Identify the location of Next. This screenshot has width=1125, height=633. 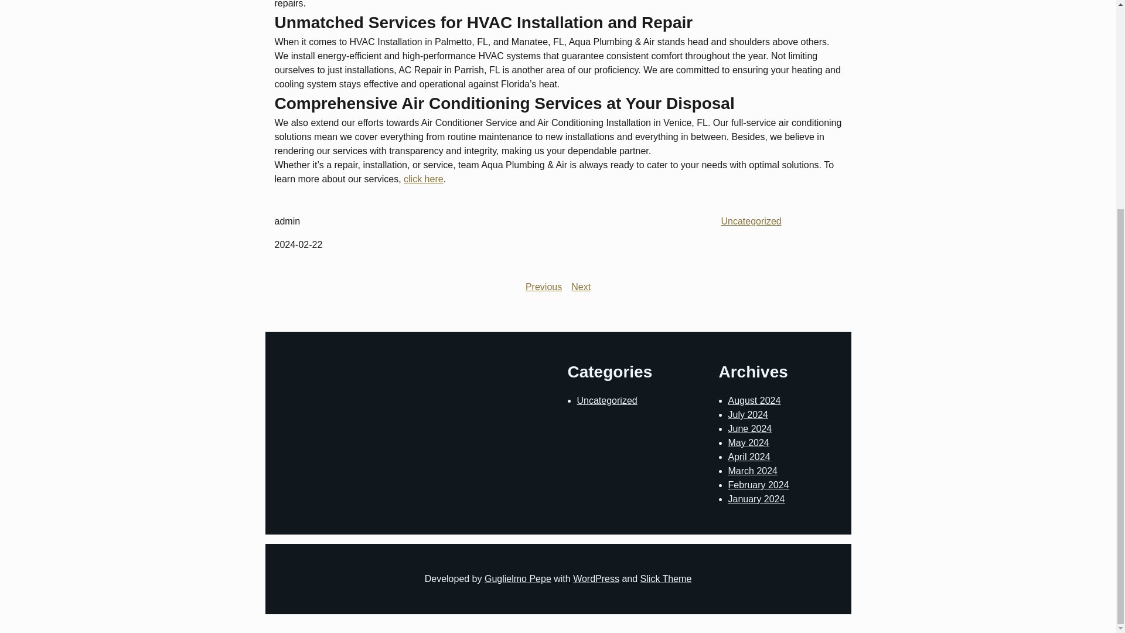
(581, 286).